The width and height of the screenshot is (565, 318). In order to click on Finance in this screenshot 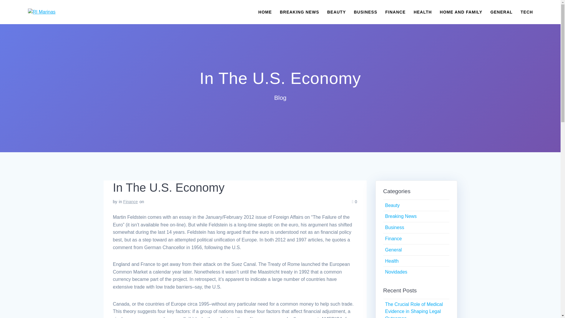, I will do `click(393, 238)`.